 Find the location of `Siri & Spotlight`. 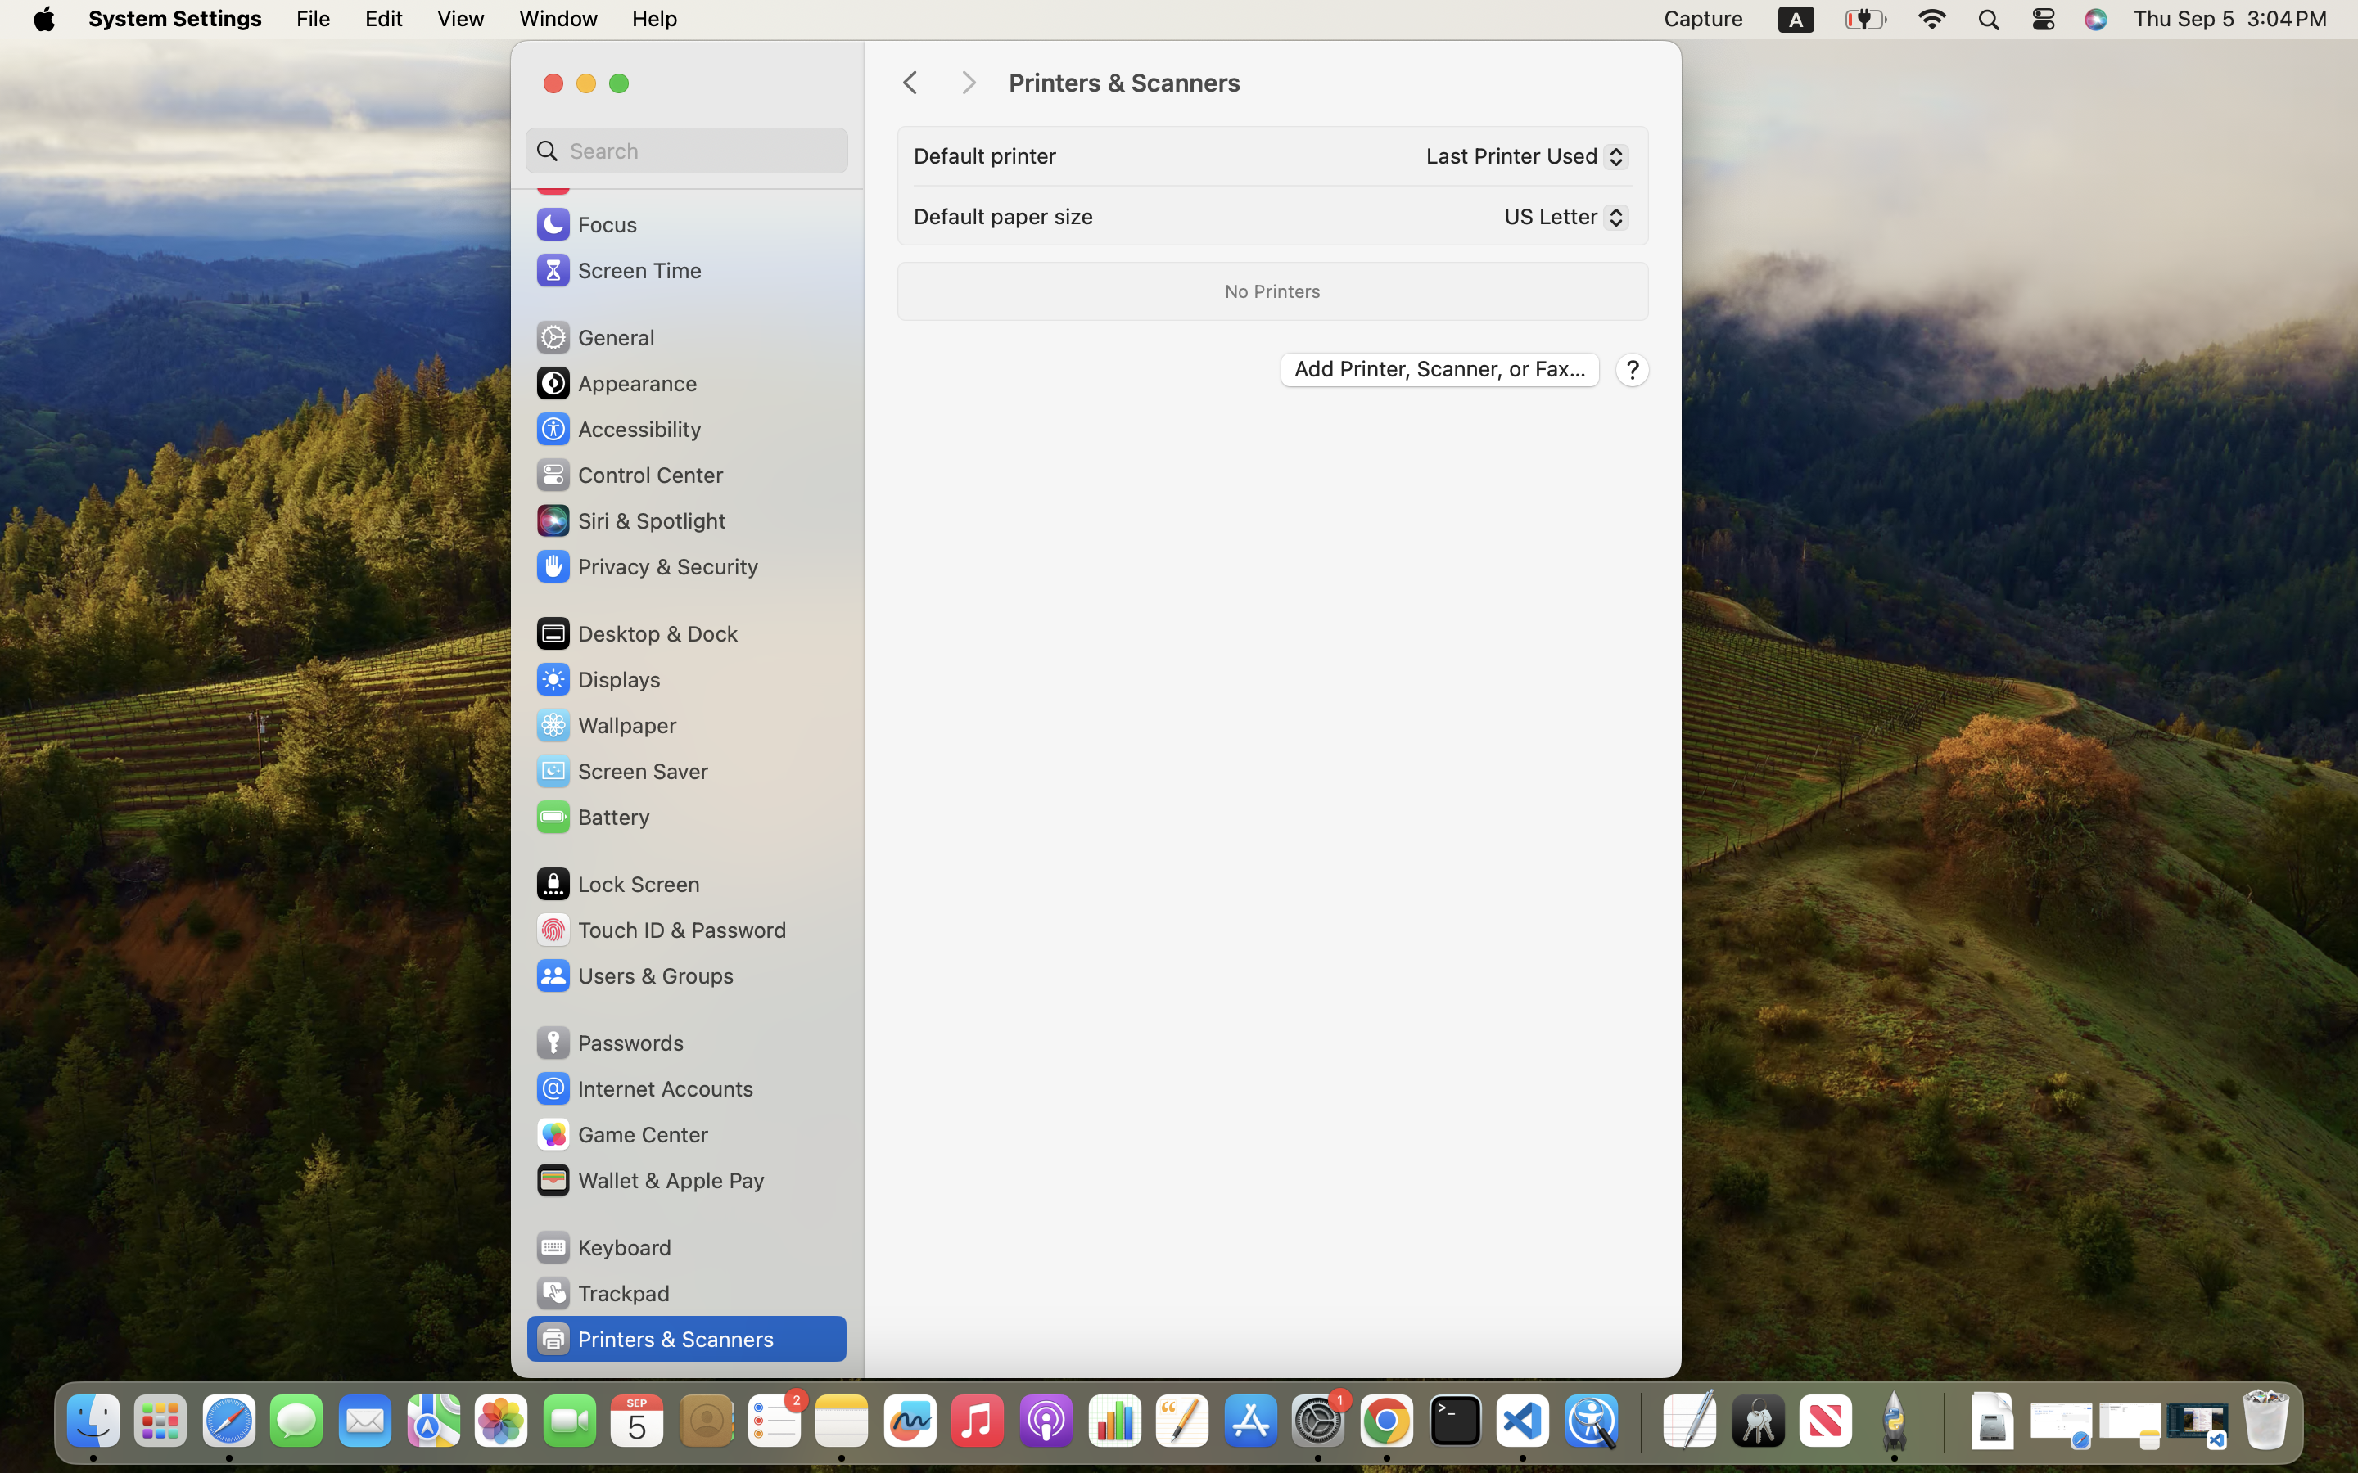

Siri & Spotlight is located at coordinates (630, 520).